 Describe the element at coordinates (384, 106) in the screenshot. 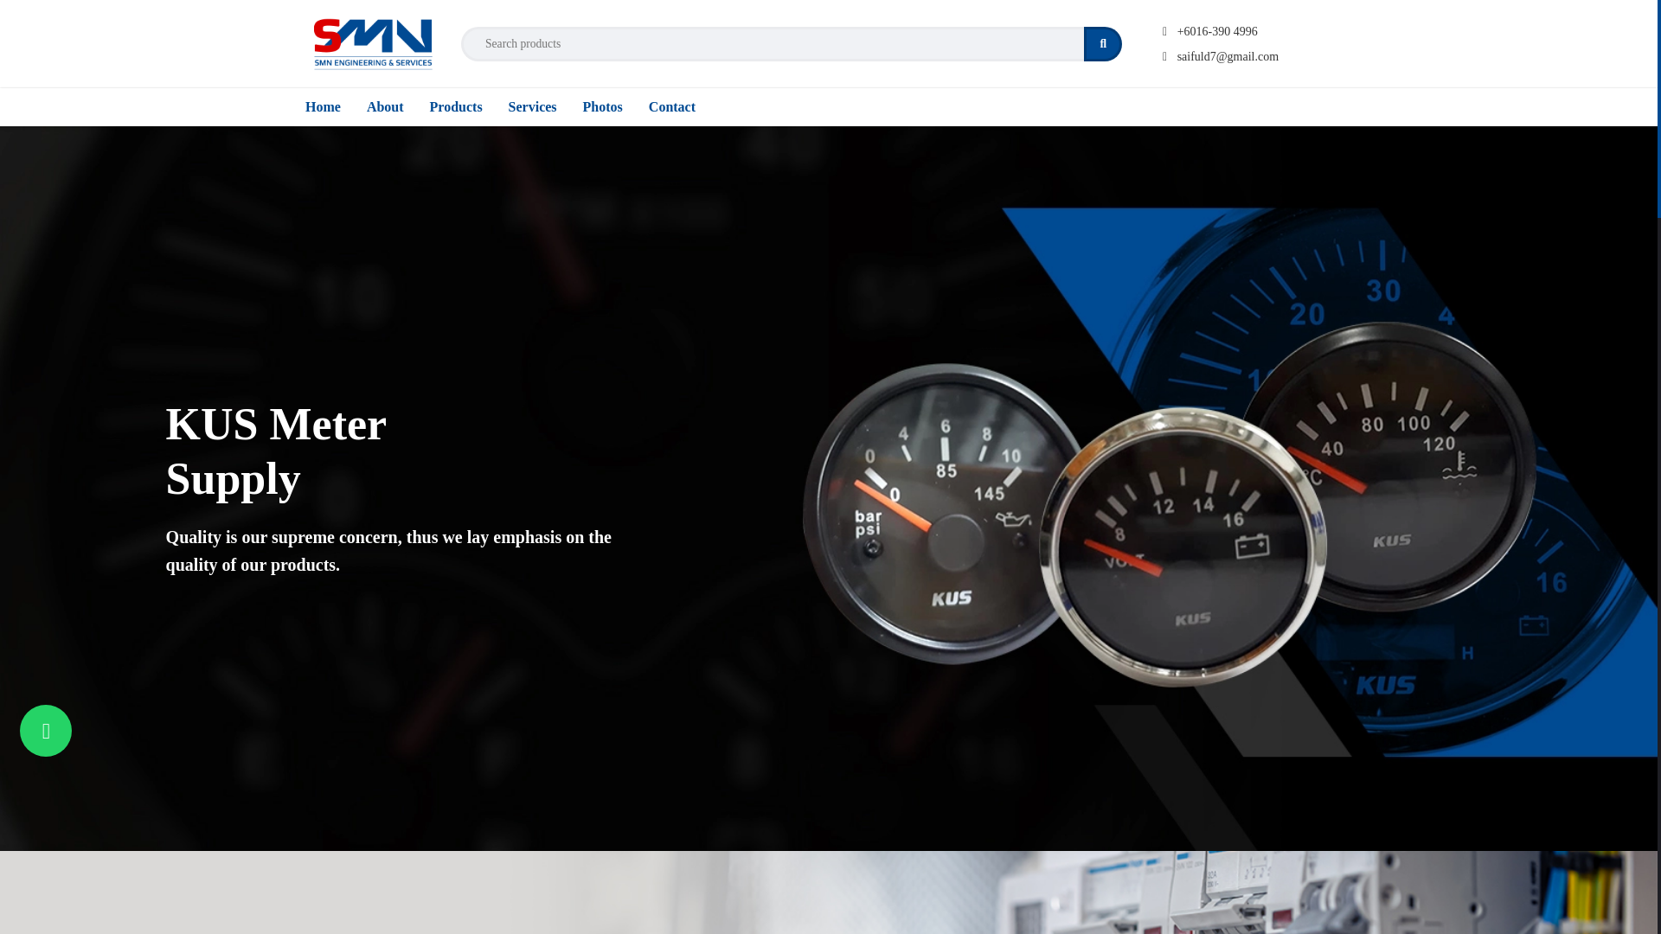

I see `About` at that location.